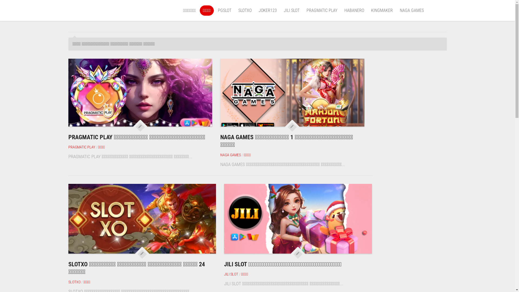 The image size is (519, 292). Describe the element at coordinates (292, 11) in the screenshot. I see `JILI SLOT` at that location.